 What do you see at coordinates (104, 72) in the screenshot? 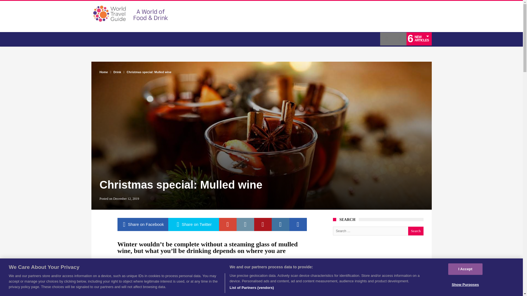
I see `Home` at bounding box center [104, 72].